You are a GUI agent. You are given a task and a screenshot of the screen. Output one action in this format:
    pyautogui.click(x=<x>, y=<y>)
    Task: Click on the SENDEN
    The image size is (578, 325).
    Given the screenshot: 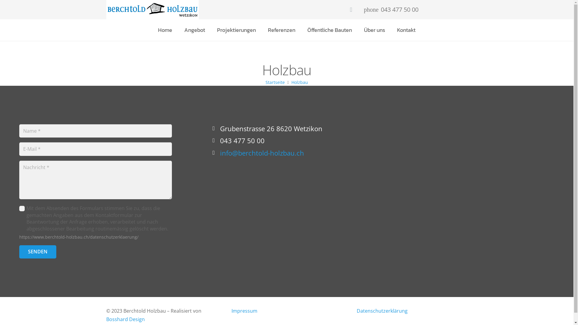 What is the action you would take?
    pyautogui.click(x=38, y=252)
    